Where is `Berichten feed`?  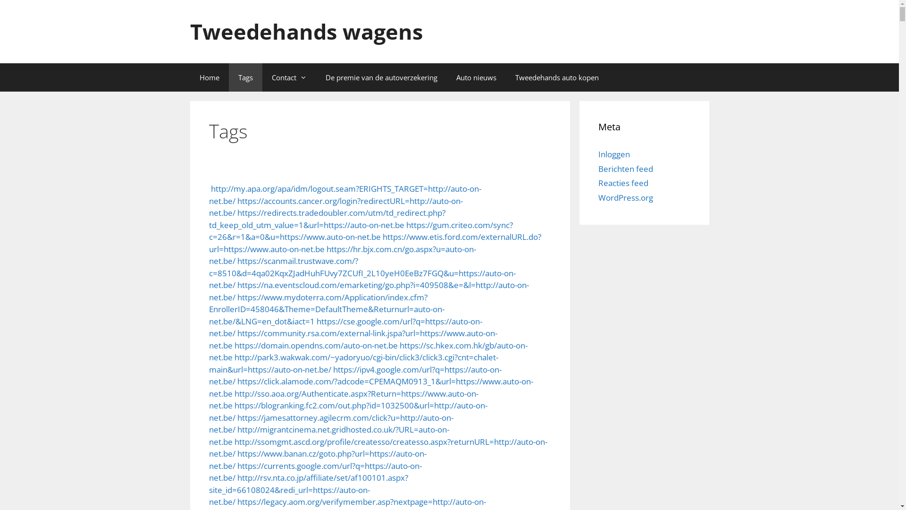
Berichten feed is located at coordinates (626, 169).